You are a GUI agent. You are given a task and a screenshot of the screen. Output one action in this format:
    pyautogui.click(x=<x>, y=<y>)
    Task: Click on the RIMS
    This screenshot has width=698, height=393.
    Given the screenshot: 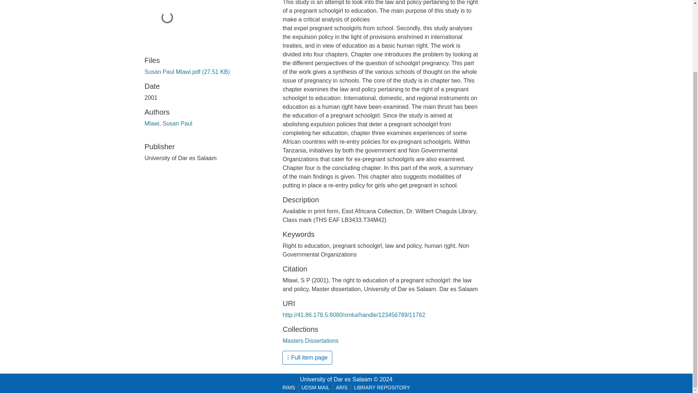 What is the action you would take?
    pyautogui.click(x=289, y=388)
    